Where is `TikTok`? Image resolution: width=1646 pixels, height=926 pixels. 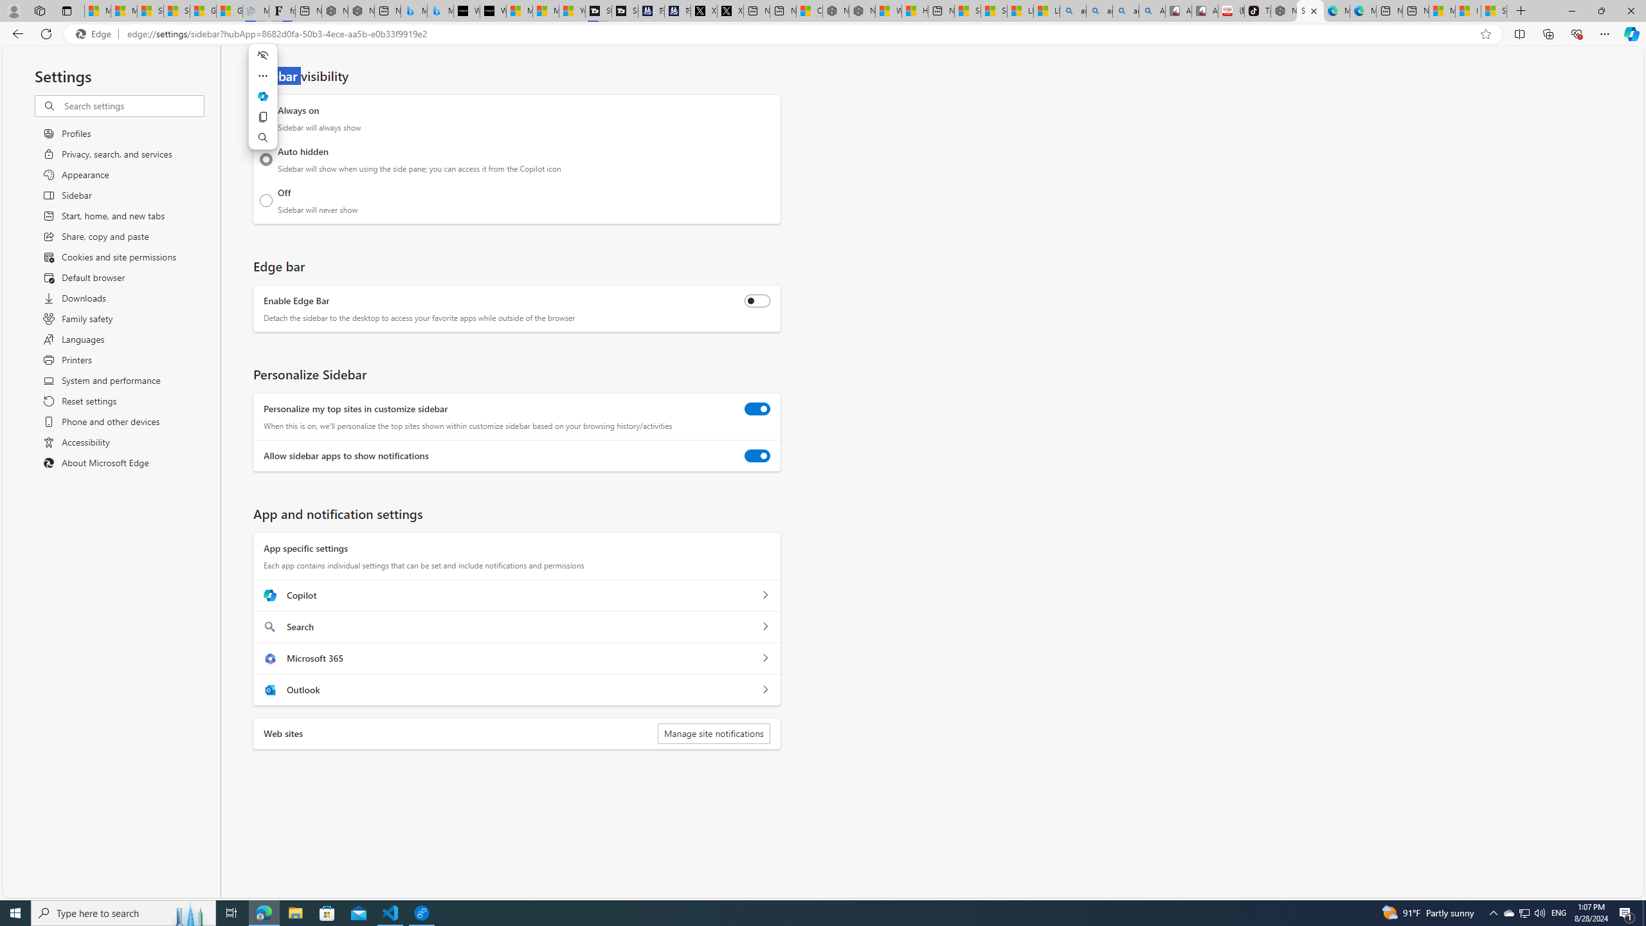
TikTok is located at coordinates (1258, 11).